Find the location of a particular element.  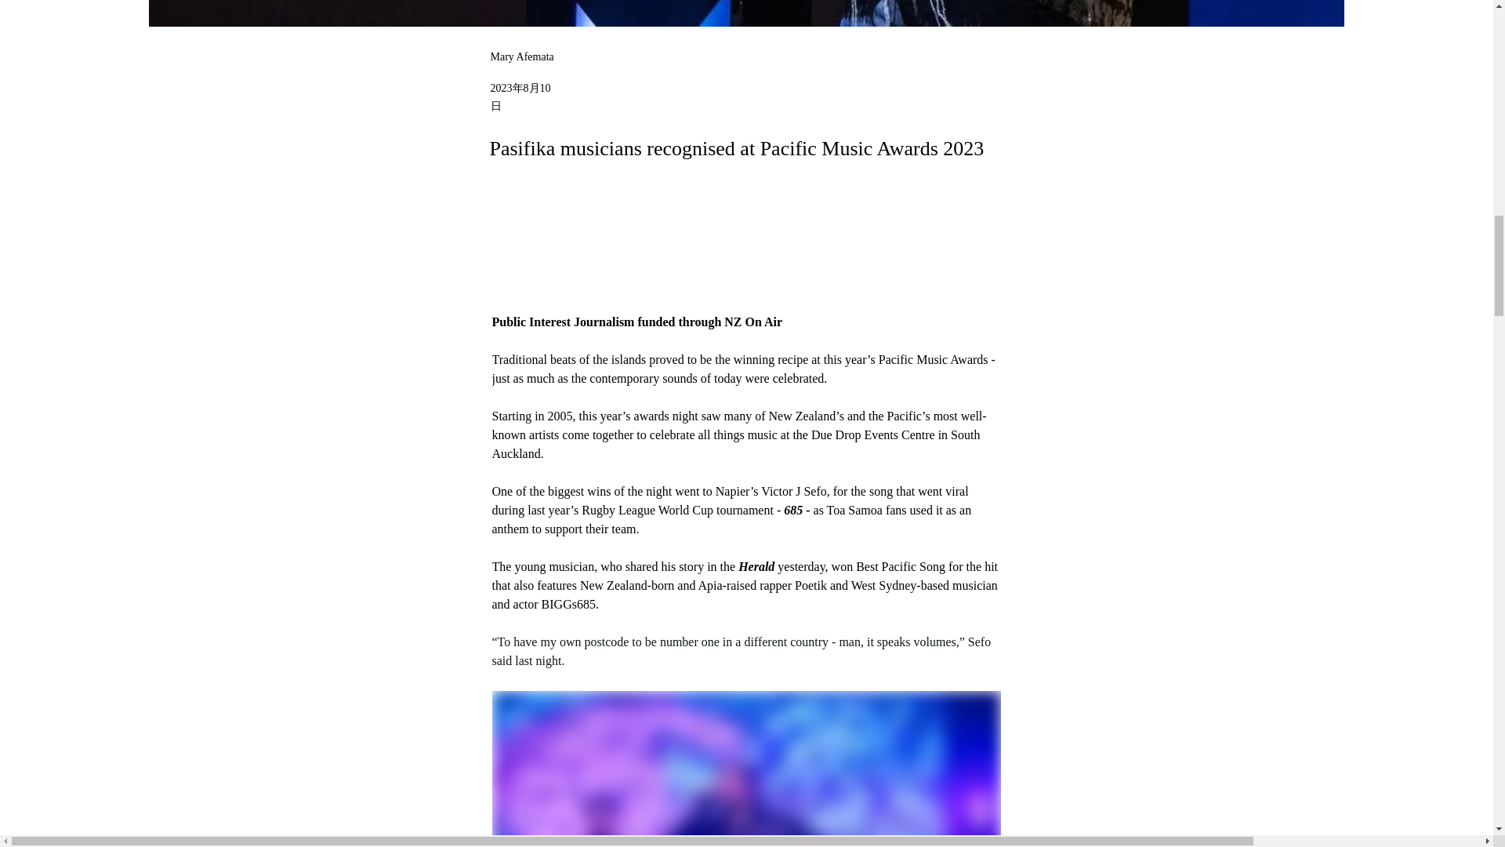

his story in the  is located at coordinates (699, 566).